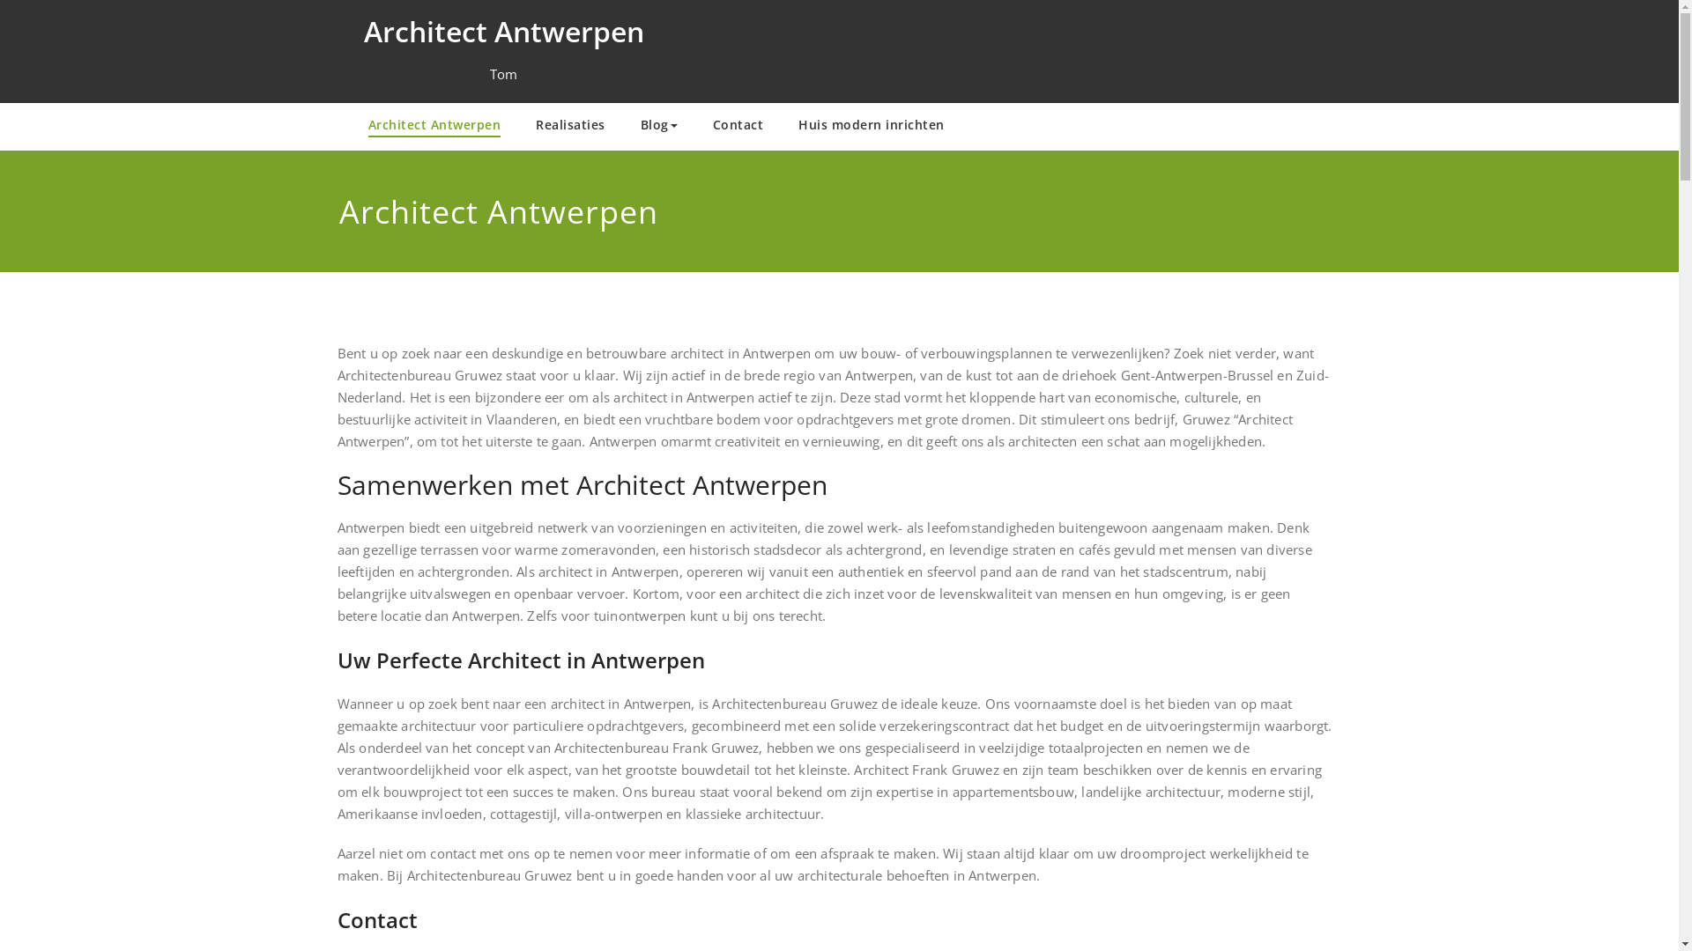 This screenshot has width=1692, height=951. What do you see at coordinates (571, 127) in the screenshot?
I see `Realisaties` at bounding box center [571, 127].